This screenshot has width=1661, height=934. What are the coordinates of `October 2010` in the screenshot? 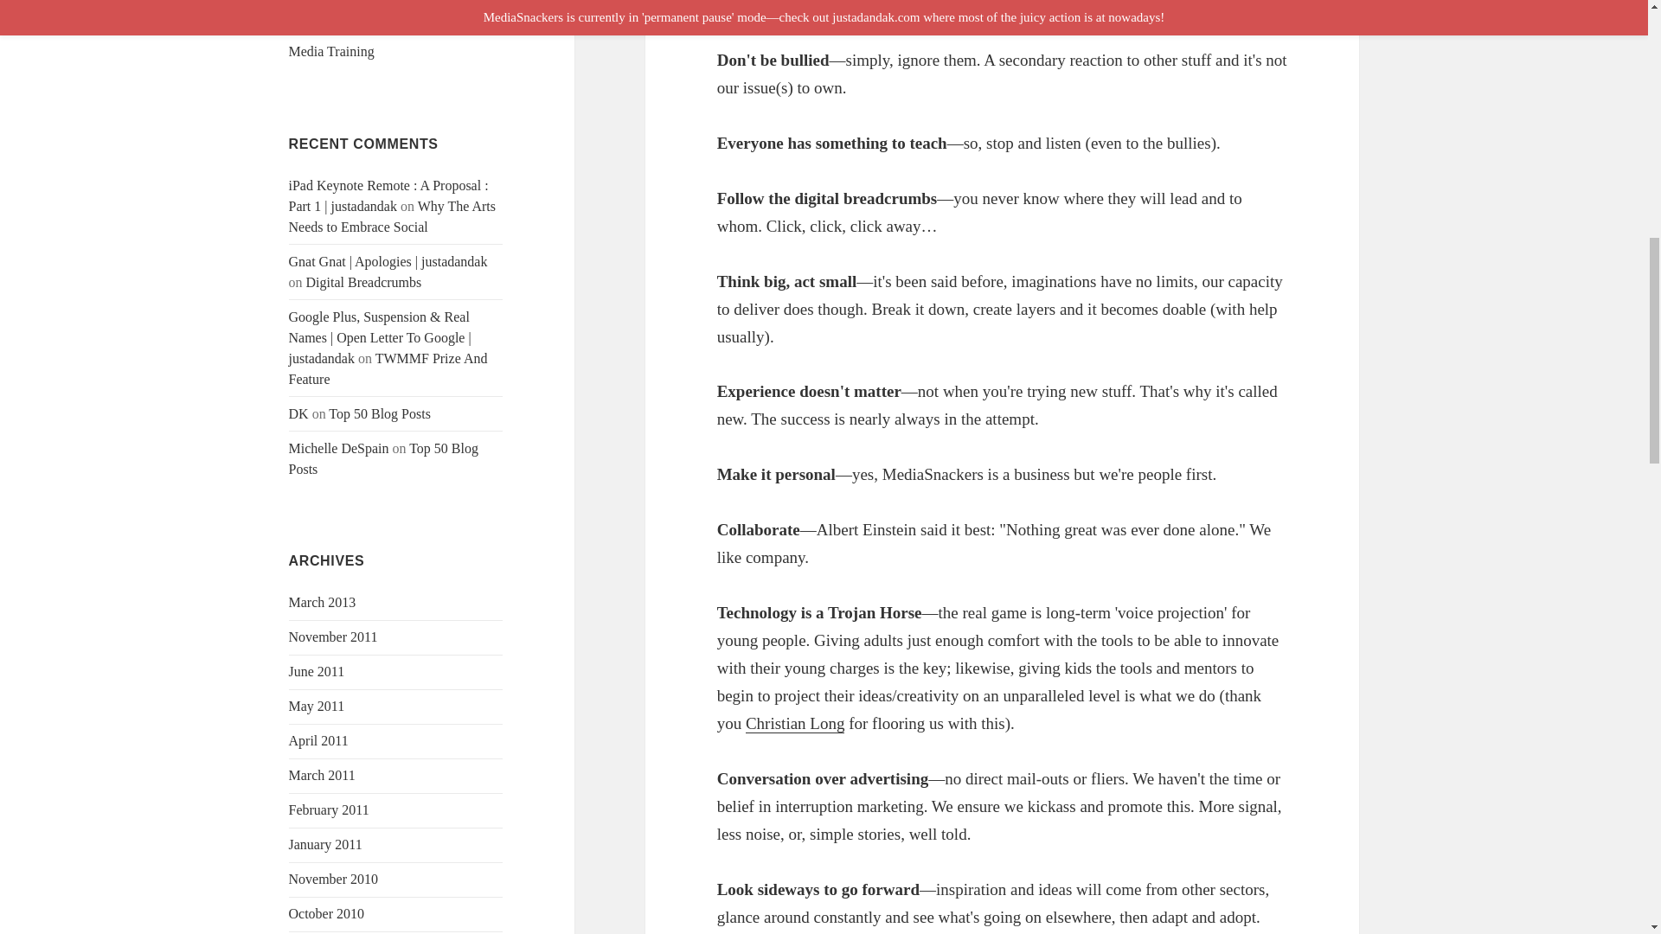 It's located at (327, 913).